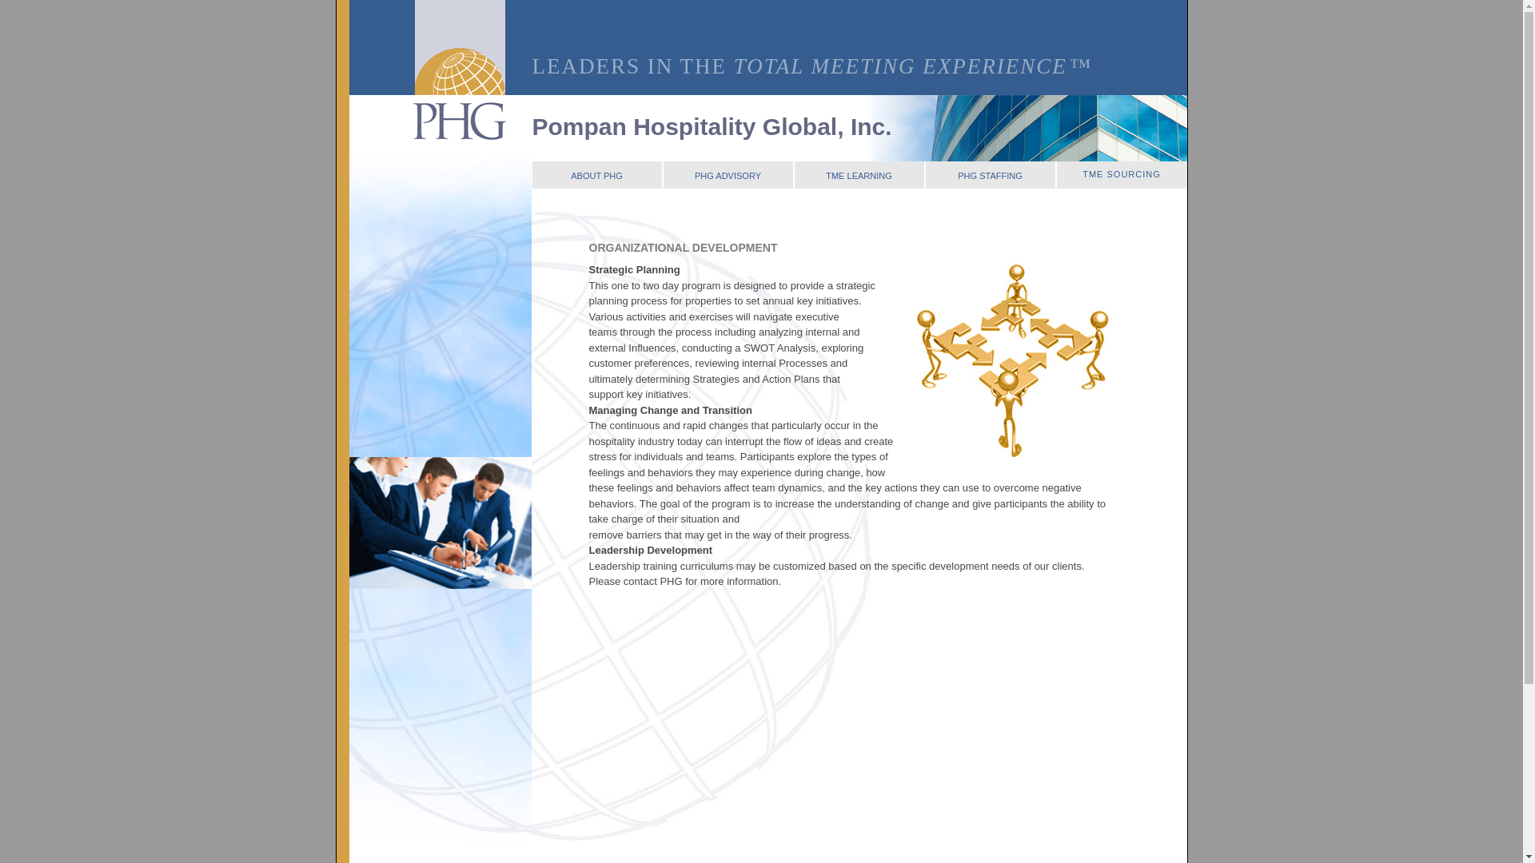  Describe the element at coordinates (728, 174) in the screenshot. I see `PHG ADVISORY` at that location.